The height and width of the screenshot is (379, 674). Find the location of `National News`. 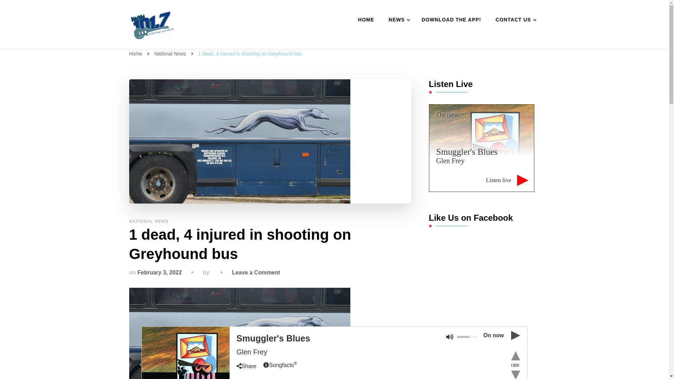

National News is located at coordinates (171, 53).